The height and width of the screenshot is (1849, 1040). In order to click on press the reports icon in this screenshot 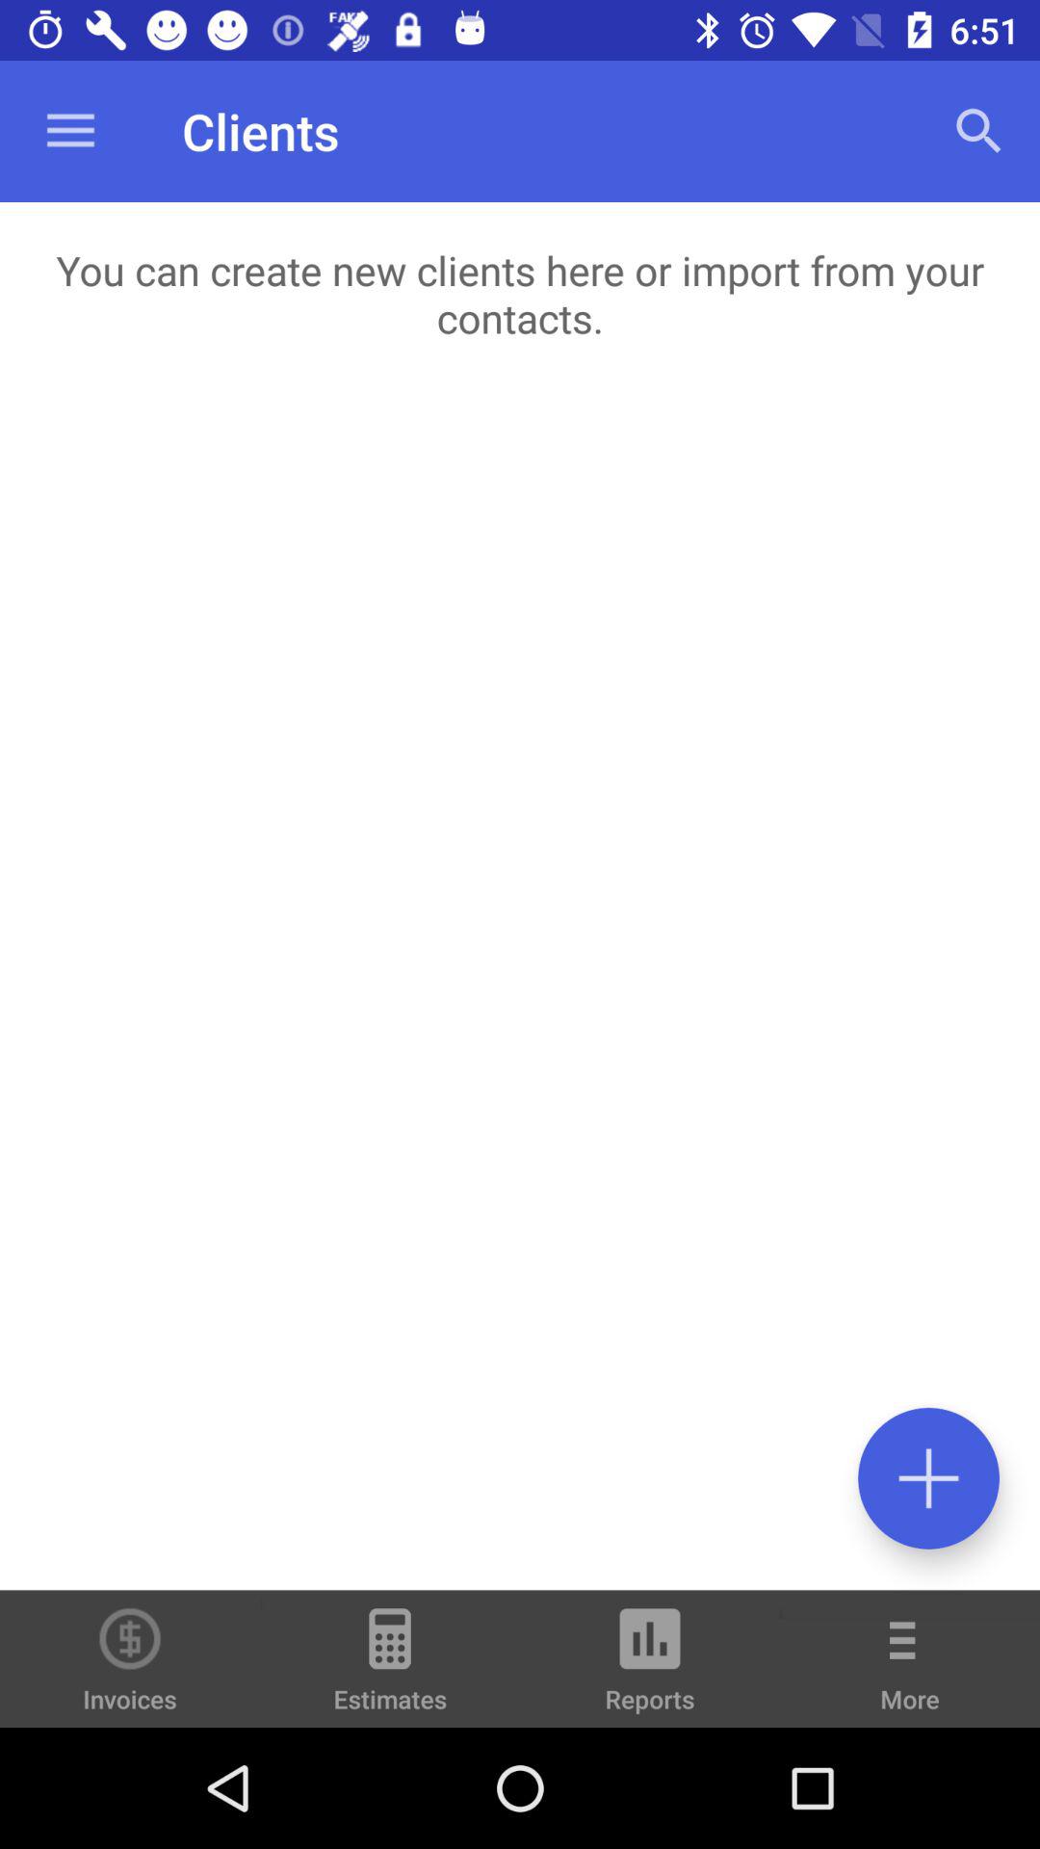, I will do `click(650, 1668)`.